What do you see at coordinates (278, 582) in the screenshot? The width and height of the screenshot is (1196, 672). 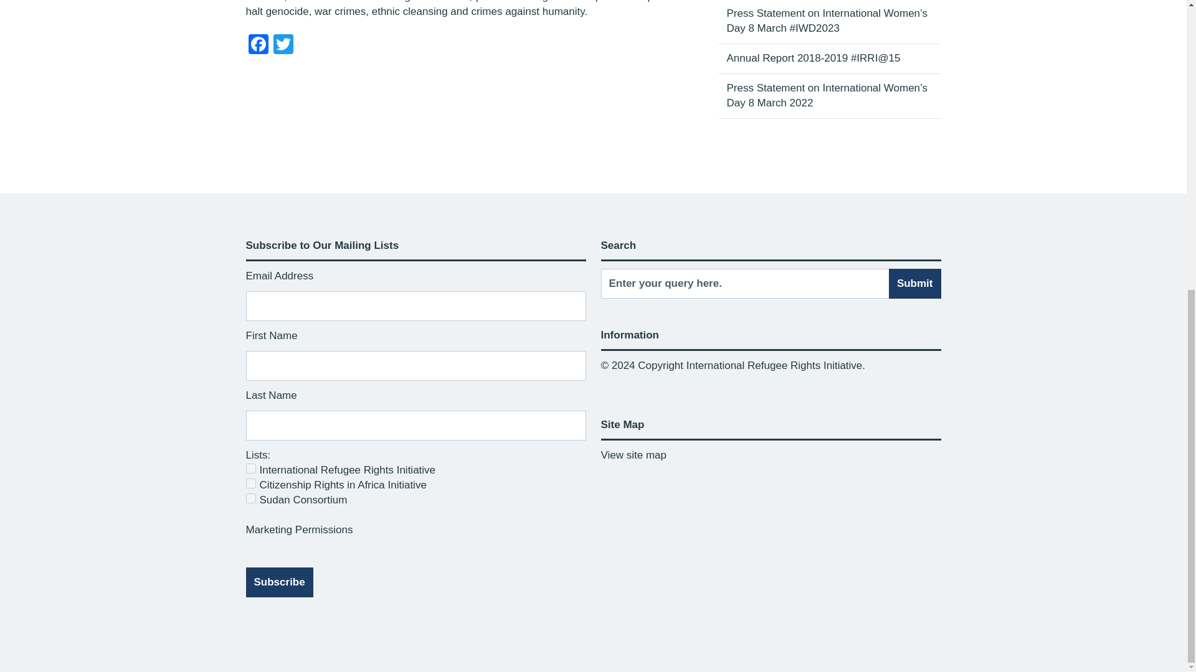 I see `Subscribe` at bounding box center [278, 582].